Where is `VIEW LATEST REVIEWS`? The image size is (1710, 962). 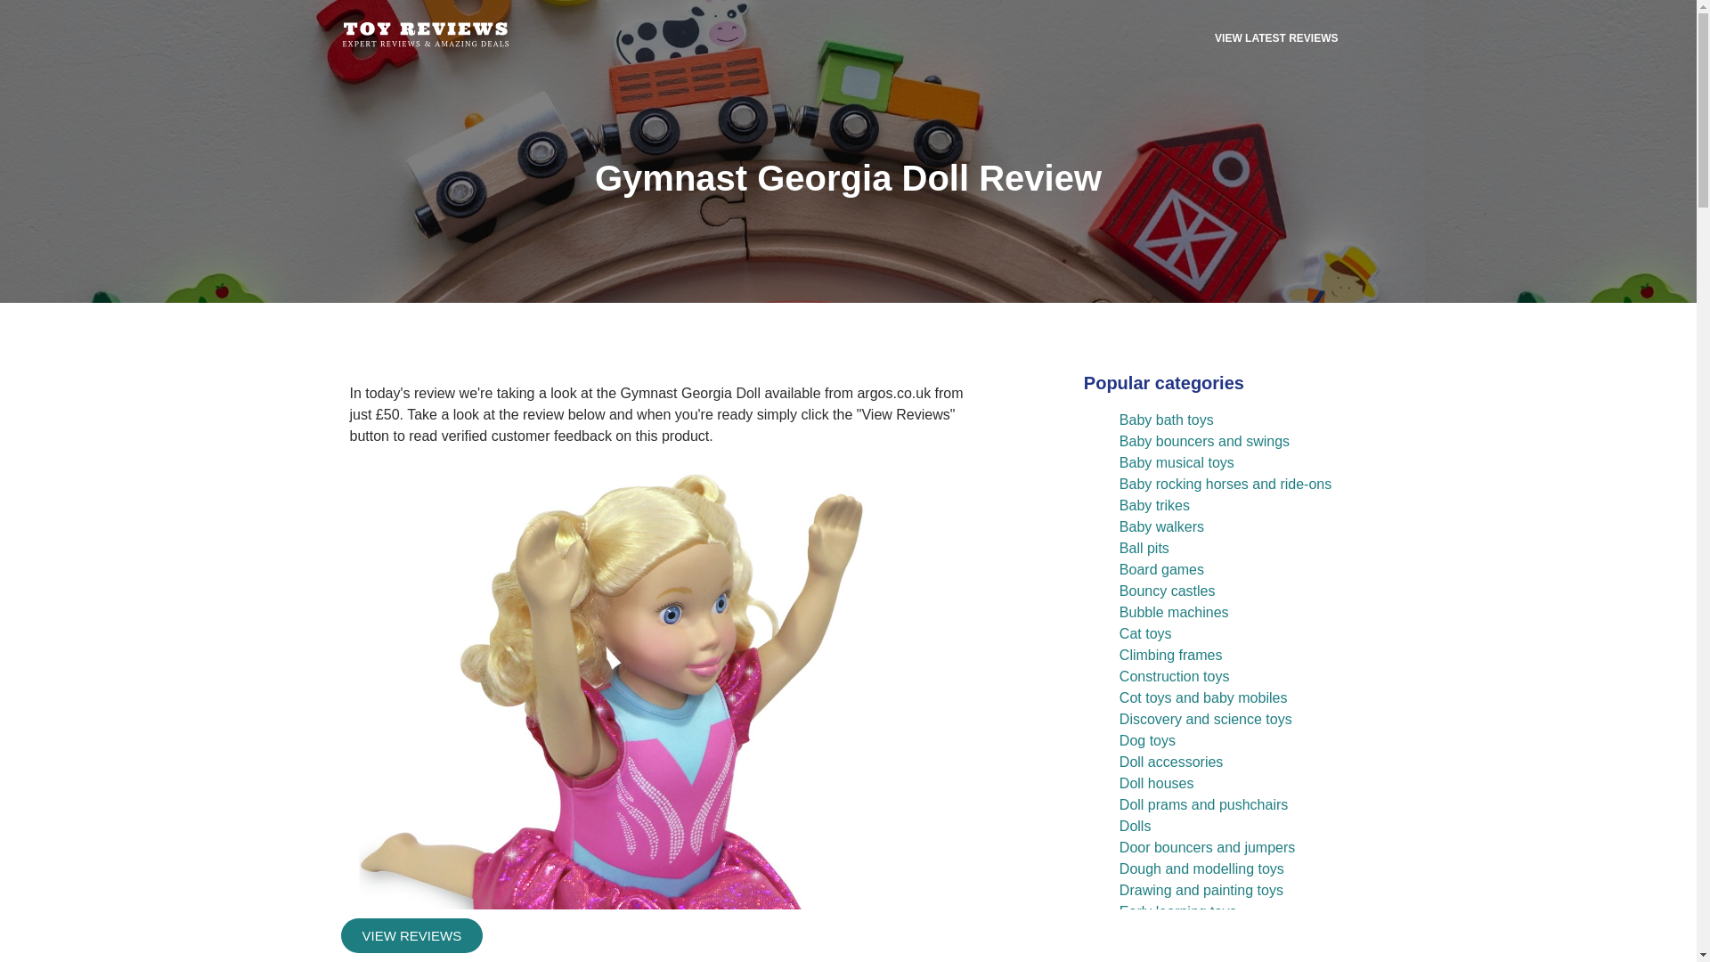 VIEW LATEST REVIEWS is located at coordinates (1276, 37).